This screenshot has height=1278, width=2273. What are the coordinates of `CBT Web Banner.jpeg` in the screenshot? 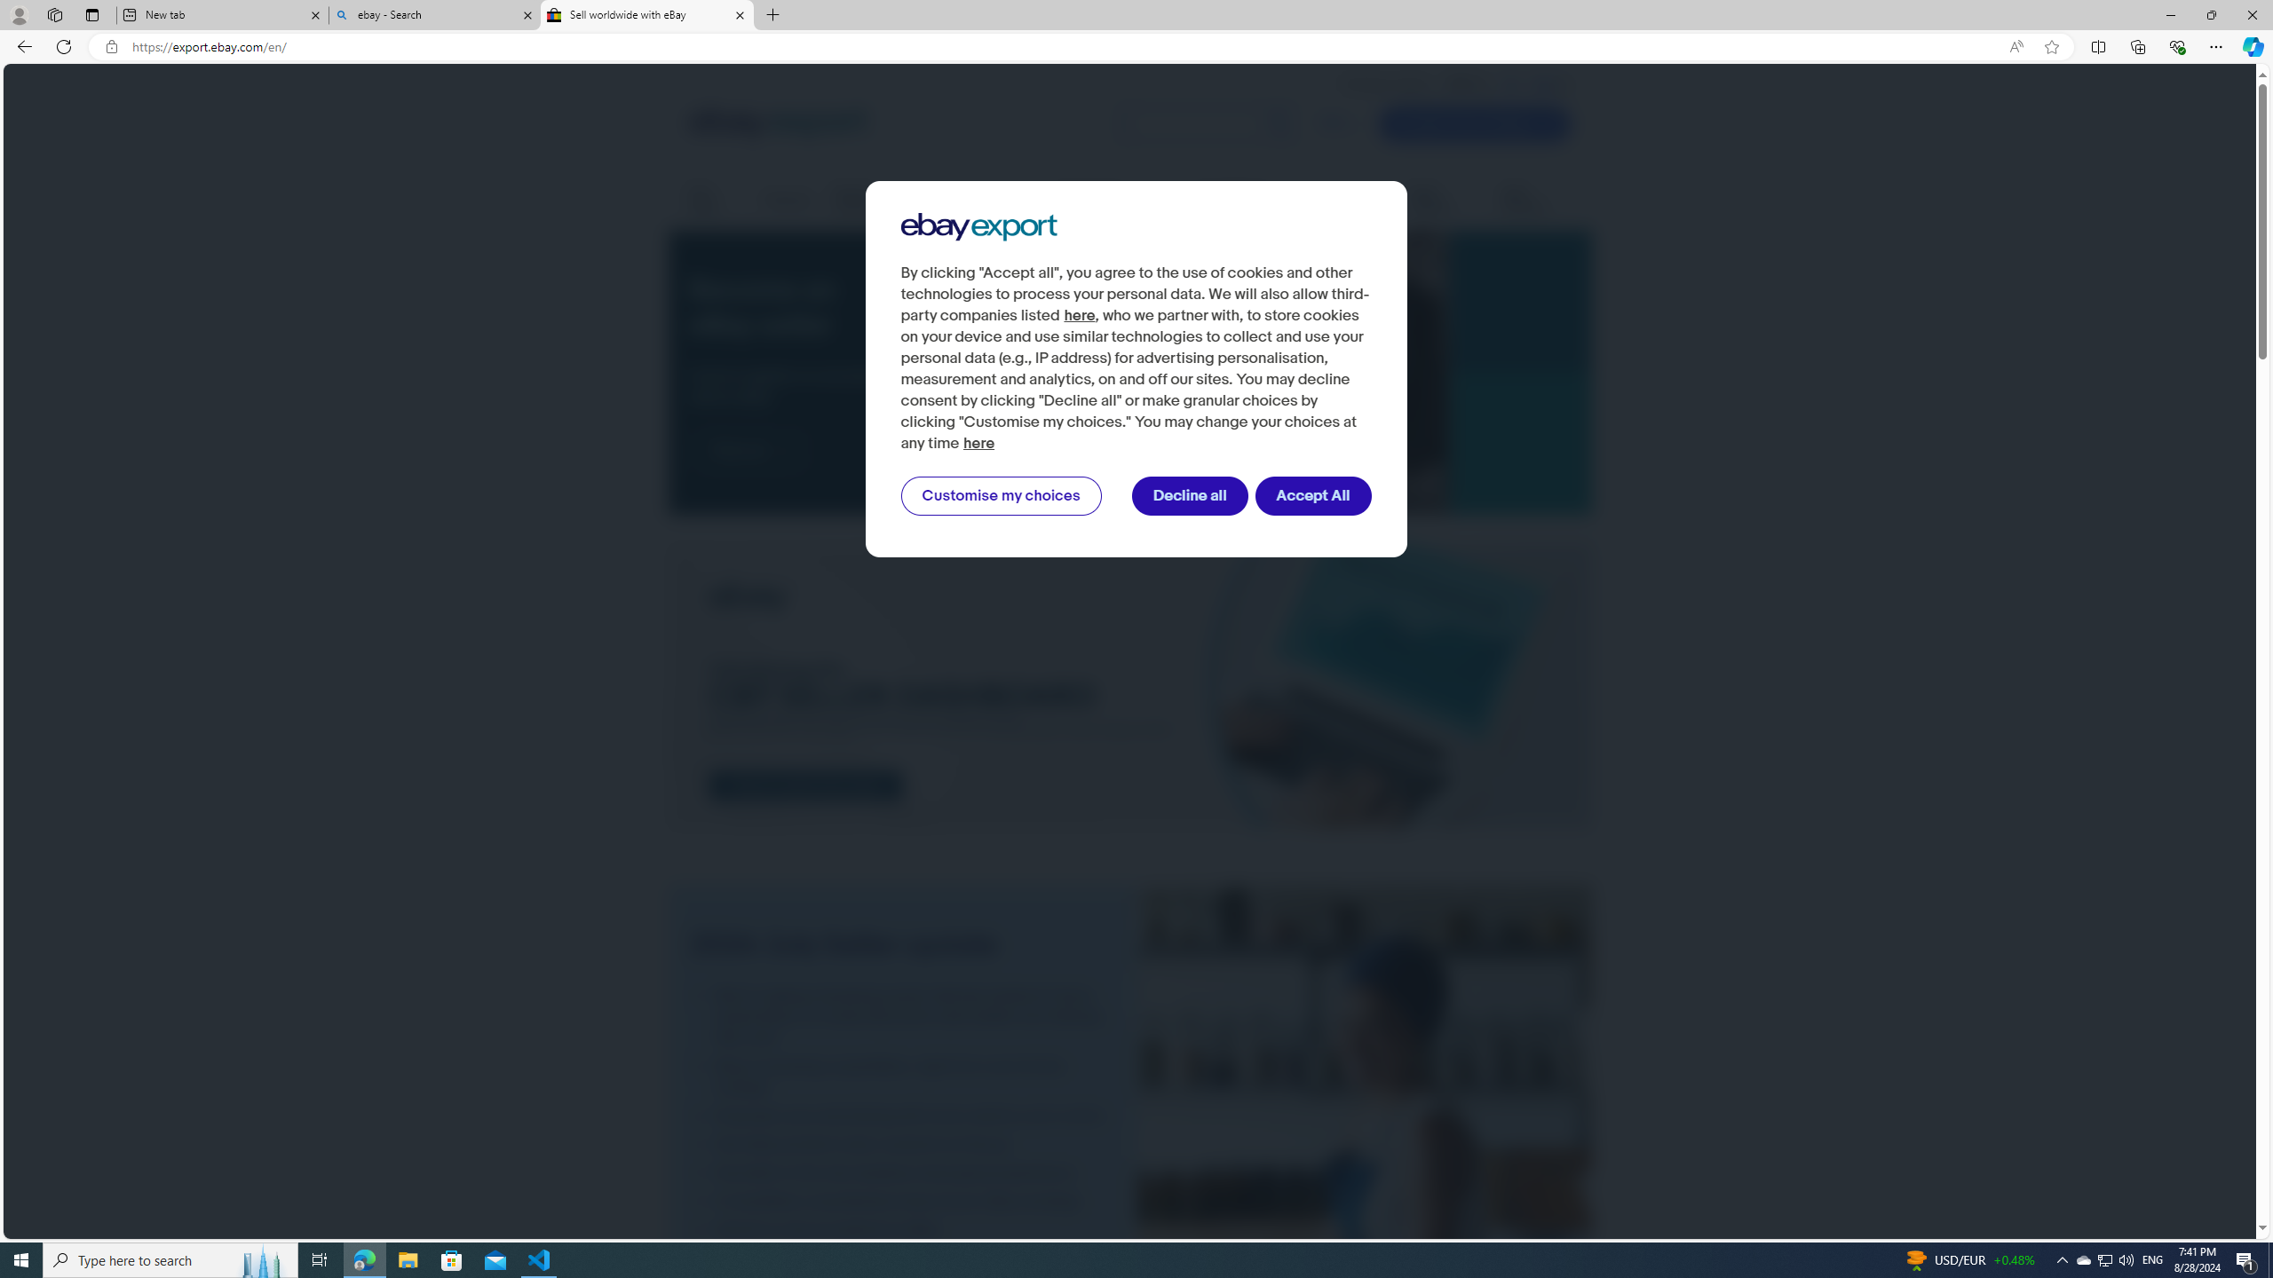 It's located at (1129, 686).